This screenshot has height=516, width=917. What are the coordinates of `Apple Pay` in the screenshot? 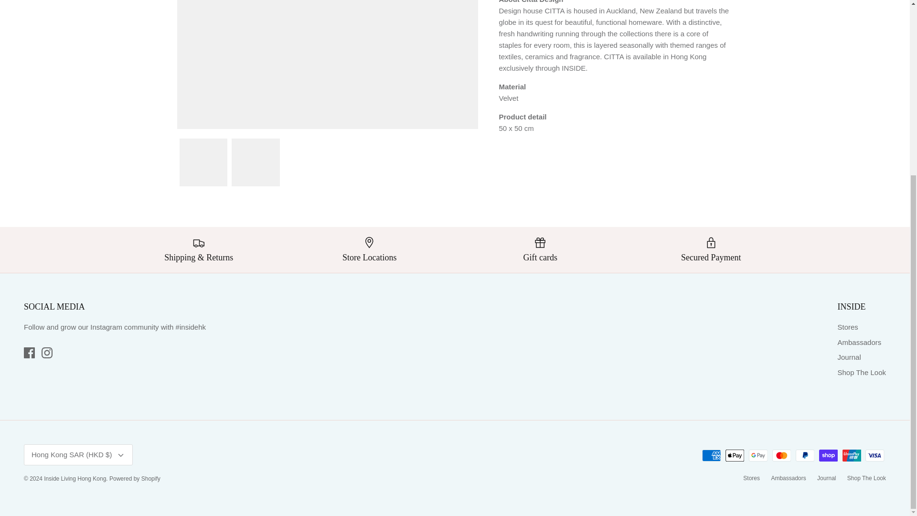 It's located at (735, 455).